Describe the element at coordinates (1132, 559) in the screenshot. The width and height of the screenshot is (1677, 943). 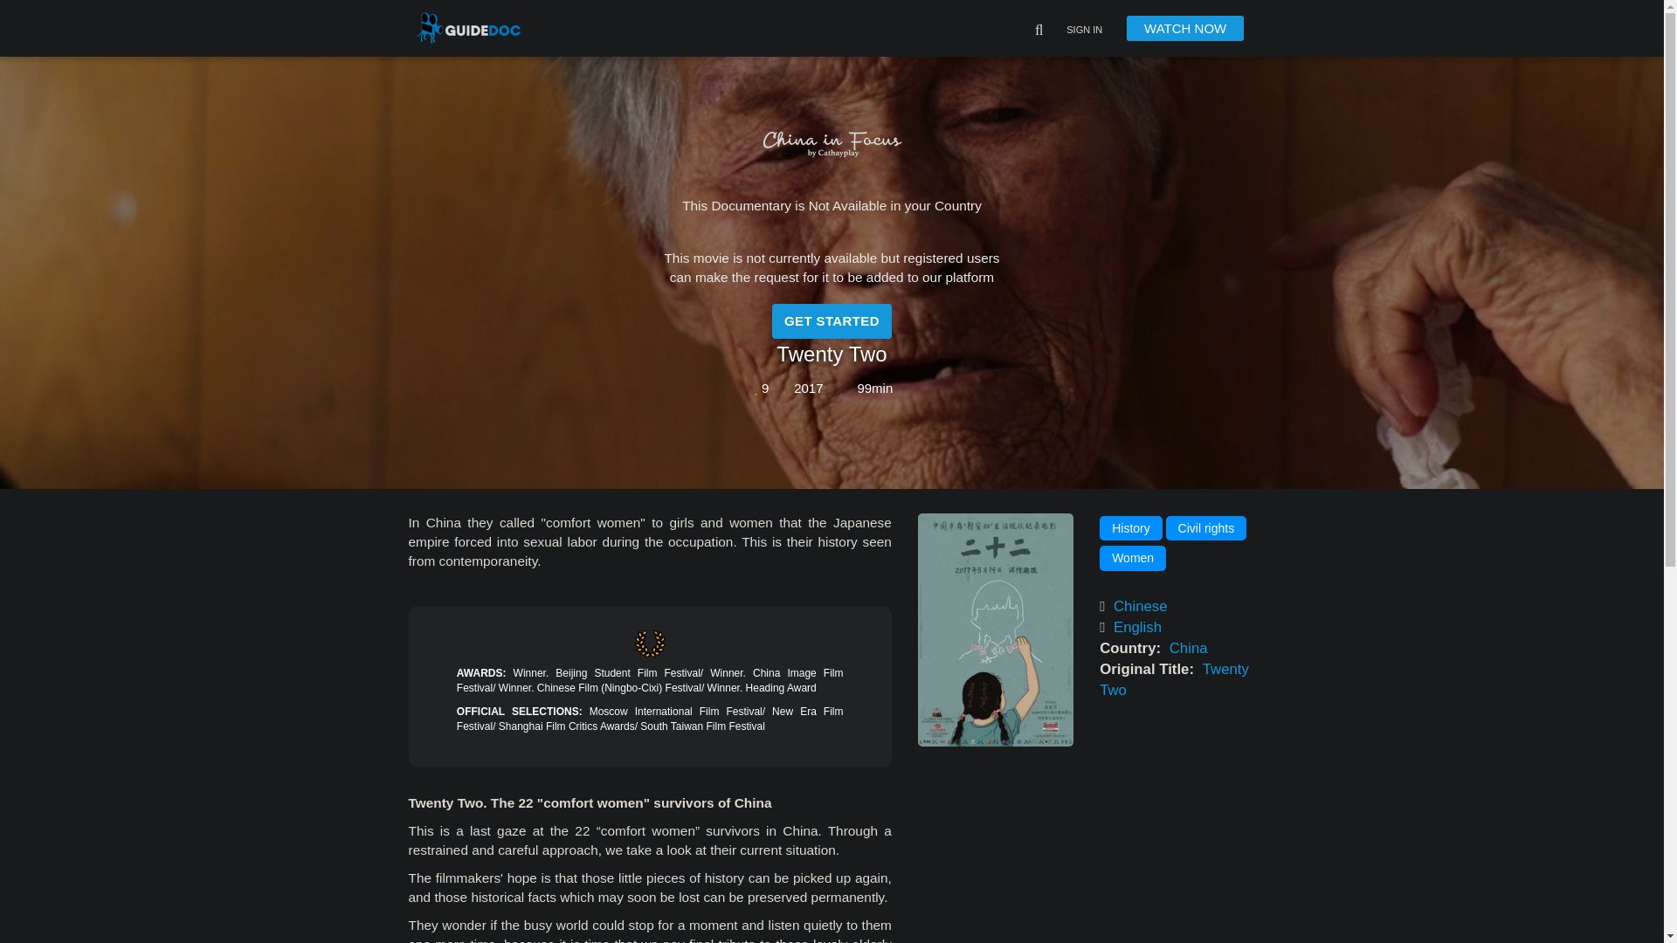
I see `Women` at that location.